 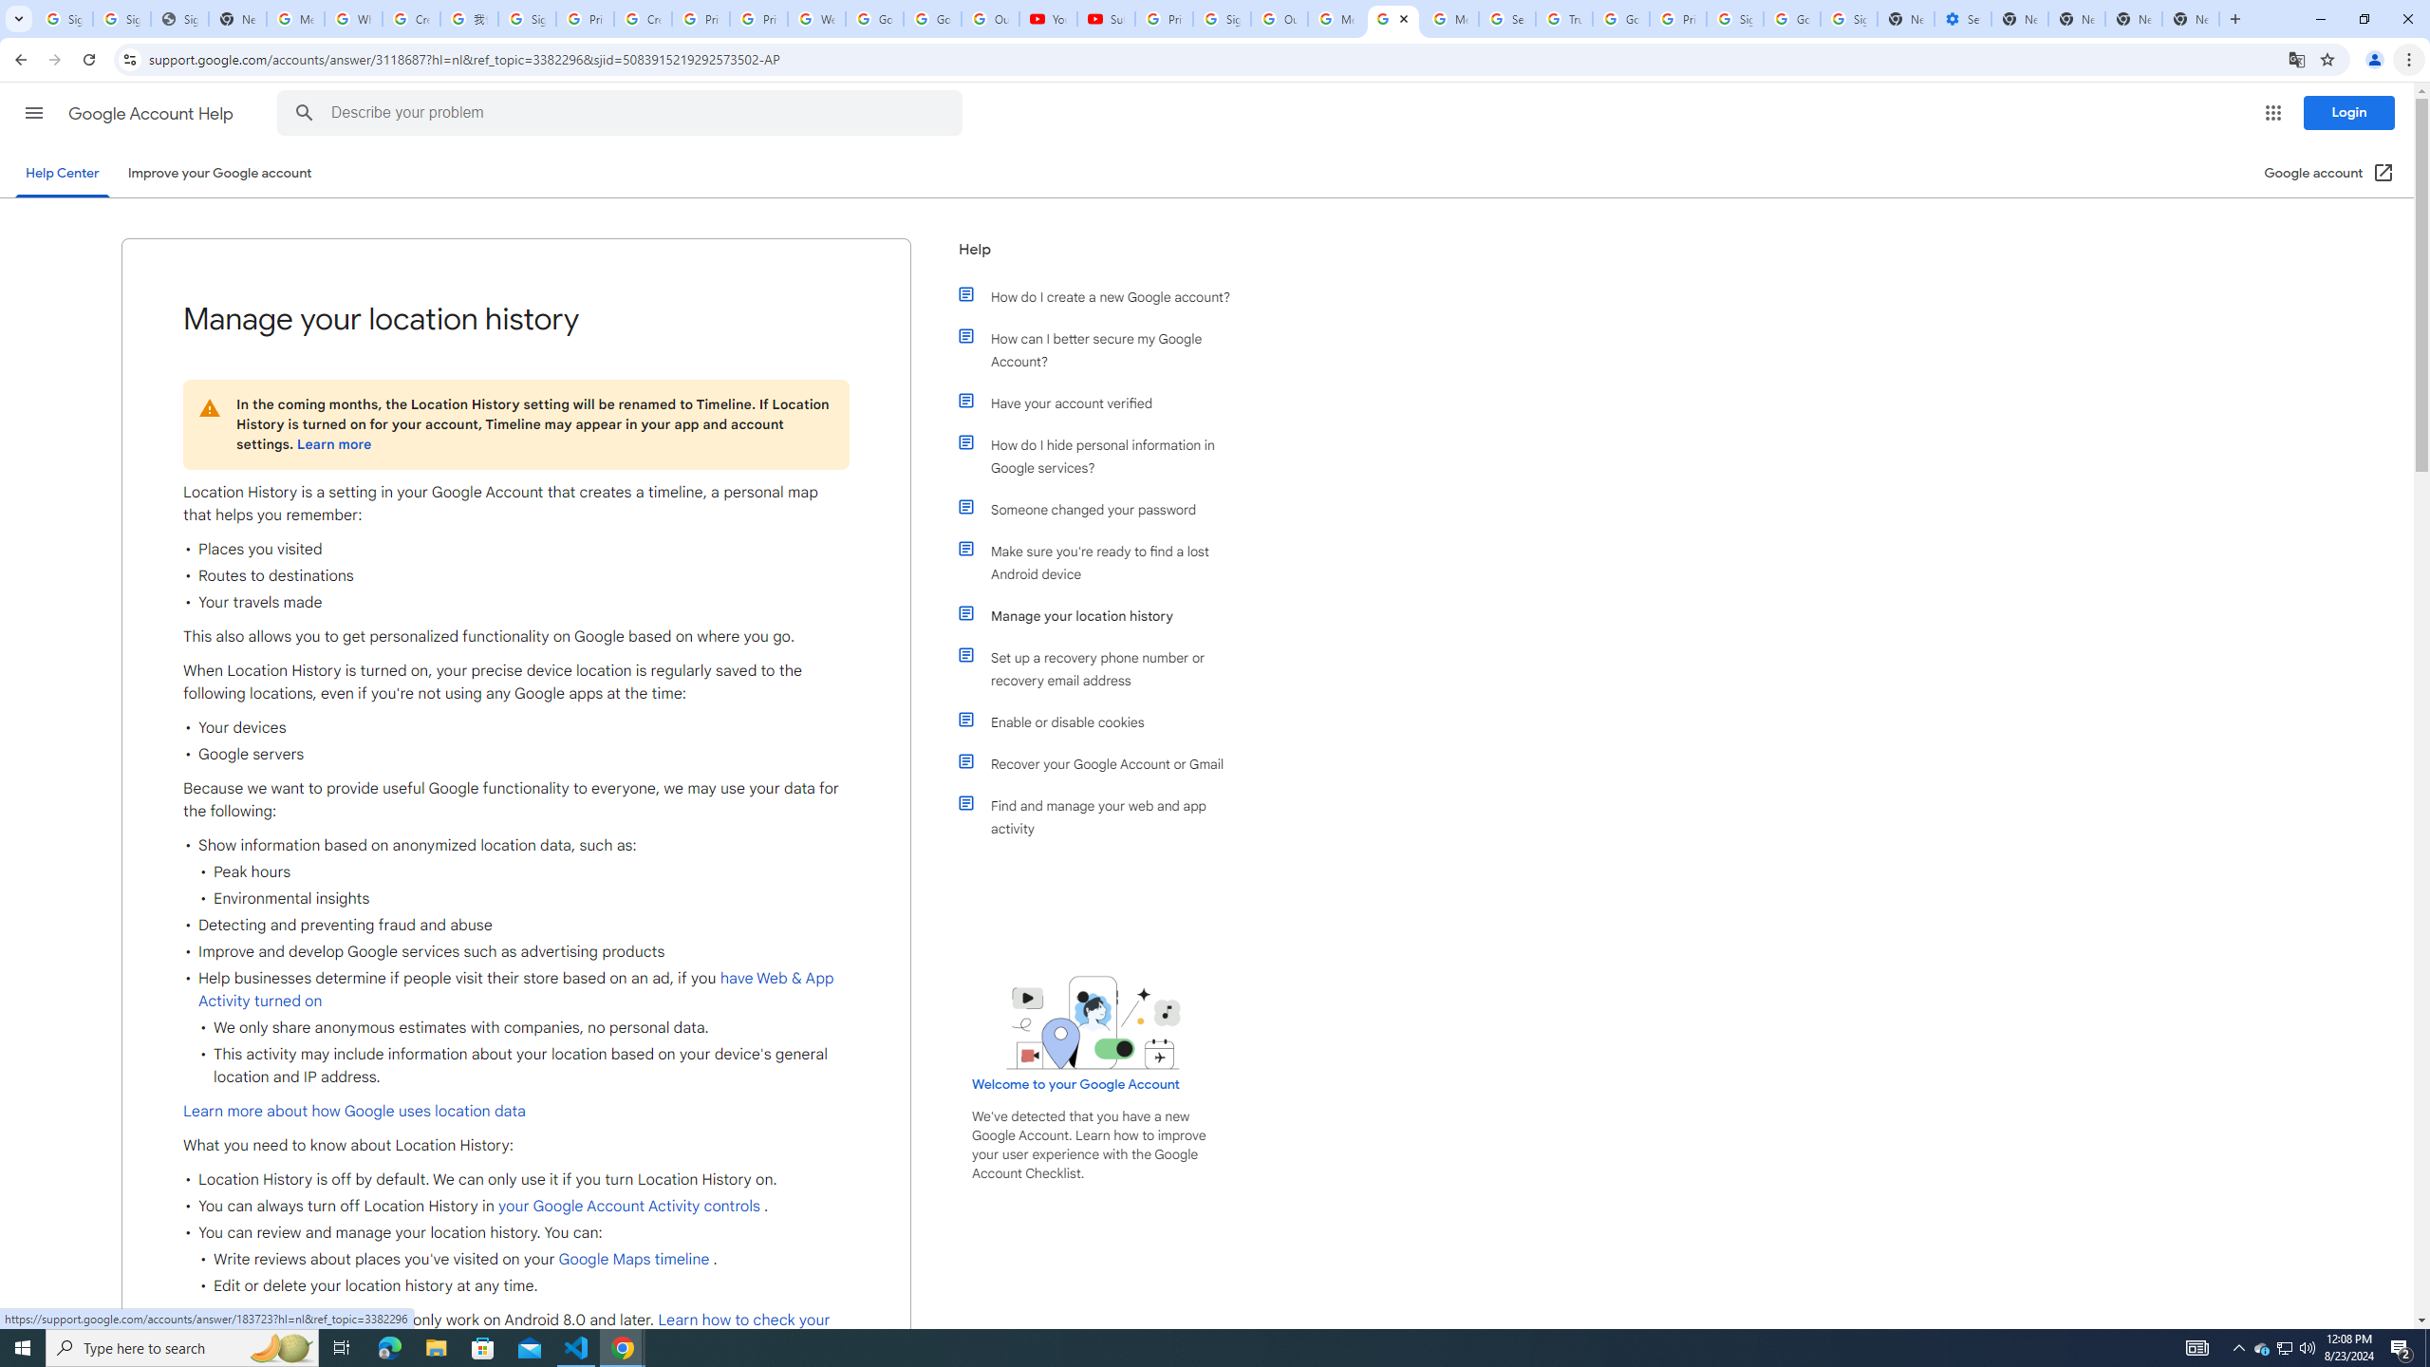 What do you see at coordinates (1963, 19) in the screenshot?
I see `Settings - Performance` at bounding box center [1963, 19].